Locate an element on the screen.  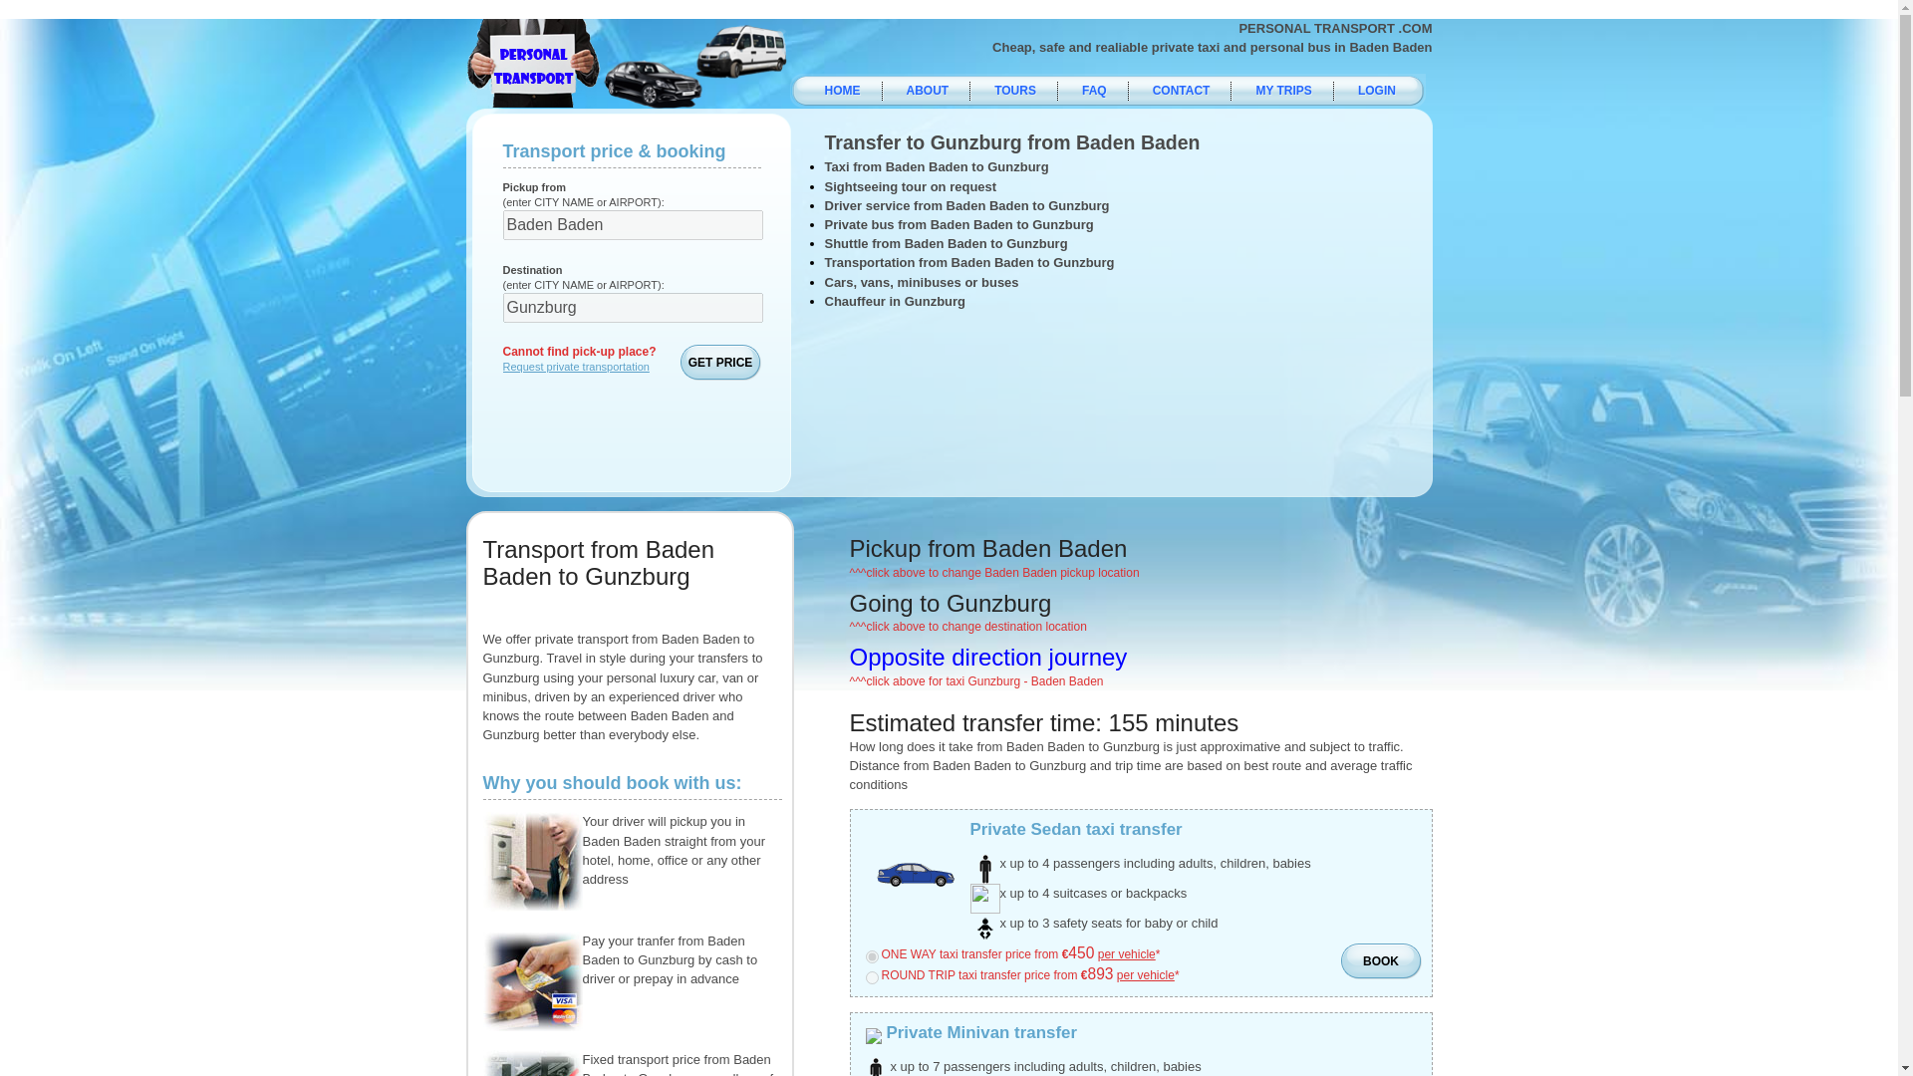
CONTACT is located at coordinates (1180, 94).